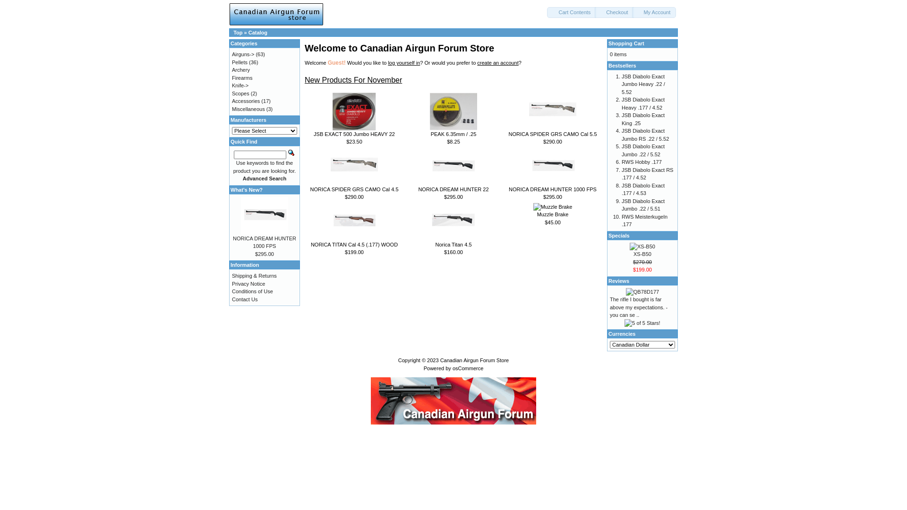  What do you see at coordinates (453, 189) in the screenshot?
I see `NORICA DREAM HUNTER 22` at bounding box center [453, 189].